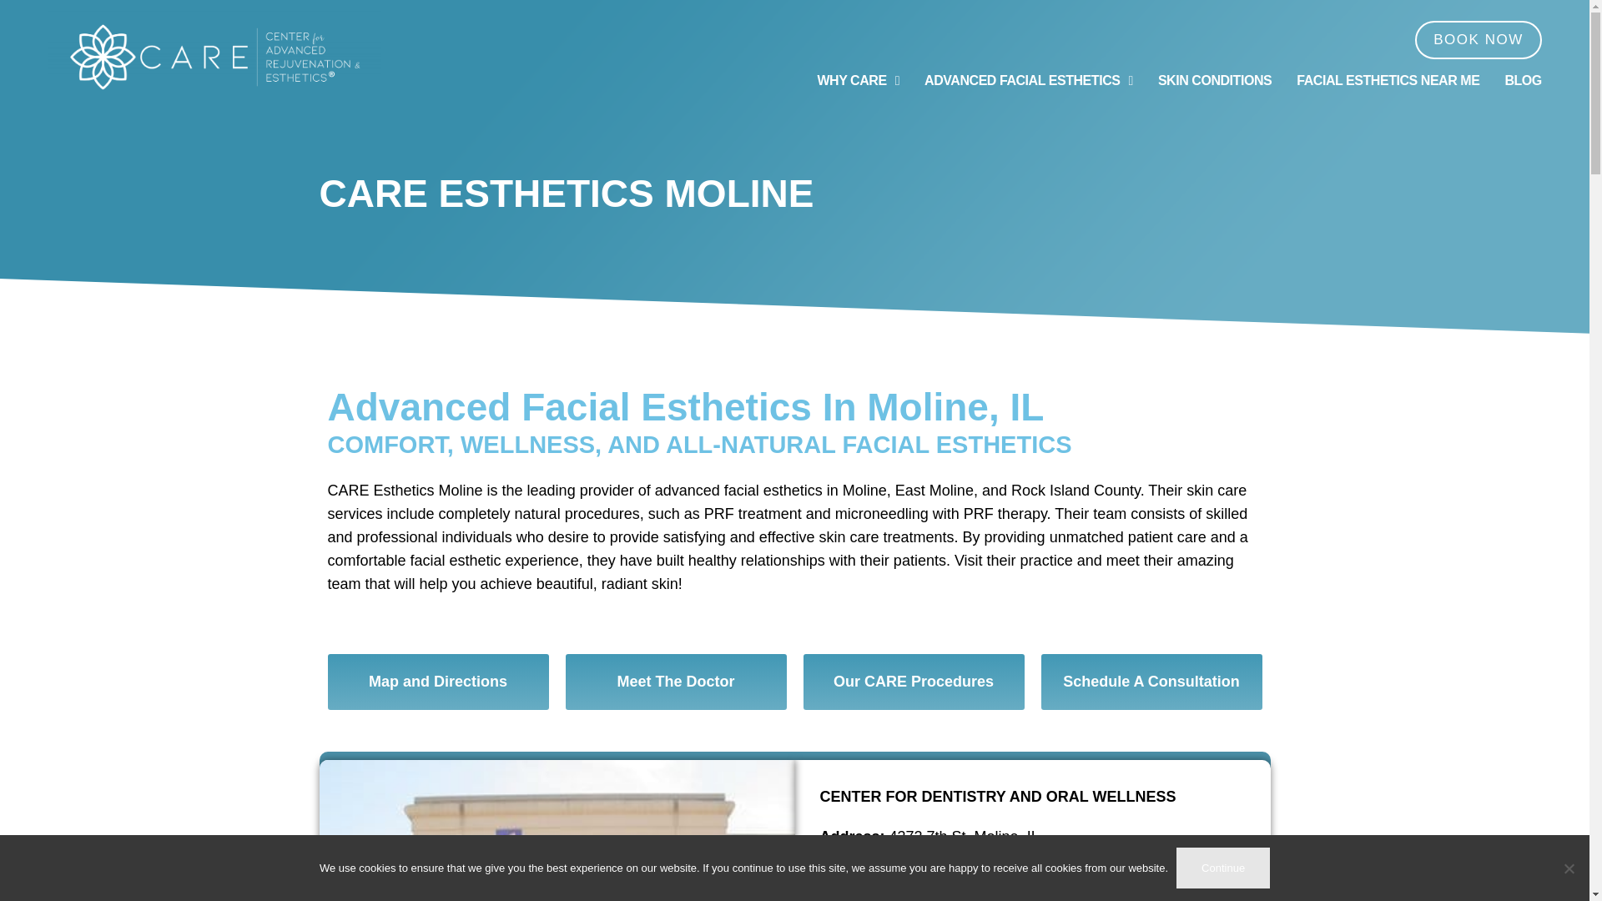  I want to click on SKIN CONDITIONS, so click(1215, 81).